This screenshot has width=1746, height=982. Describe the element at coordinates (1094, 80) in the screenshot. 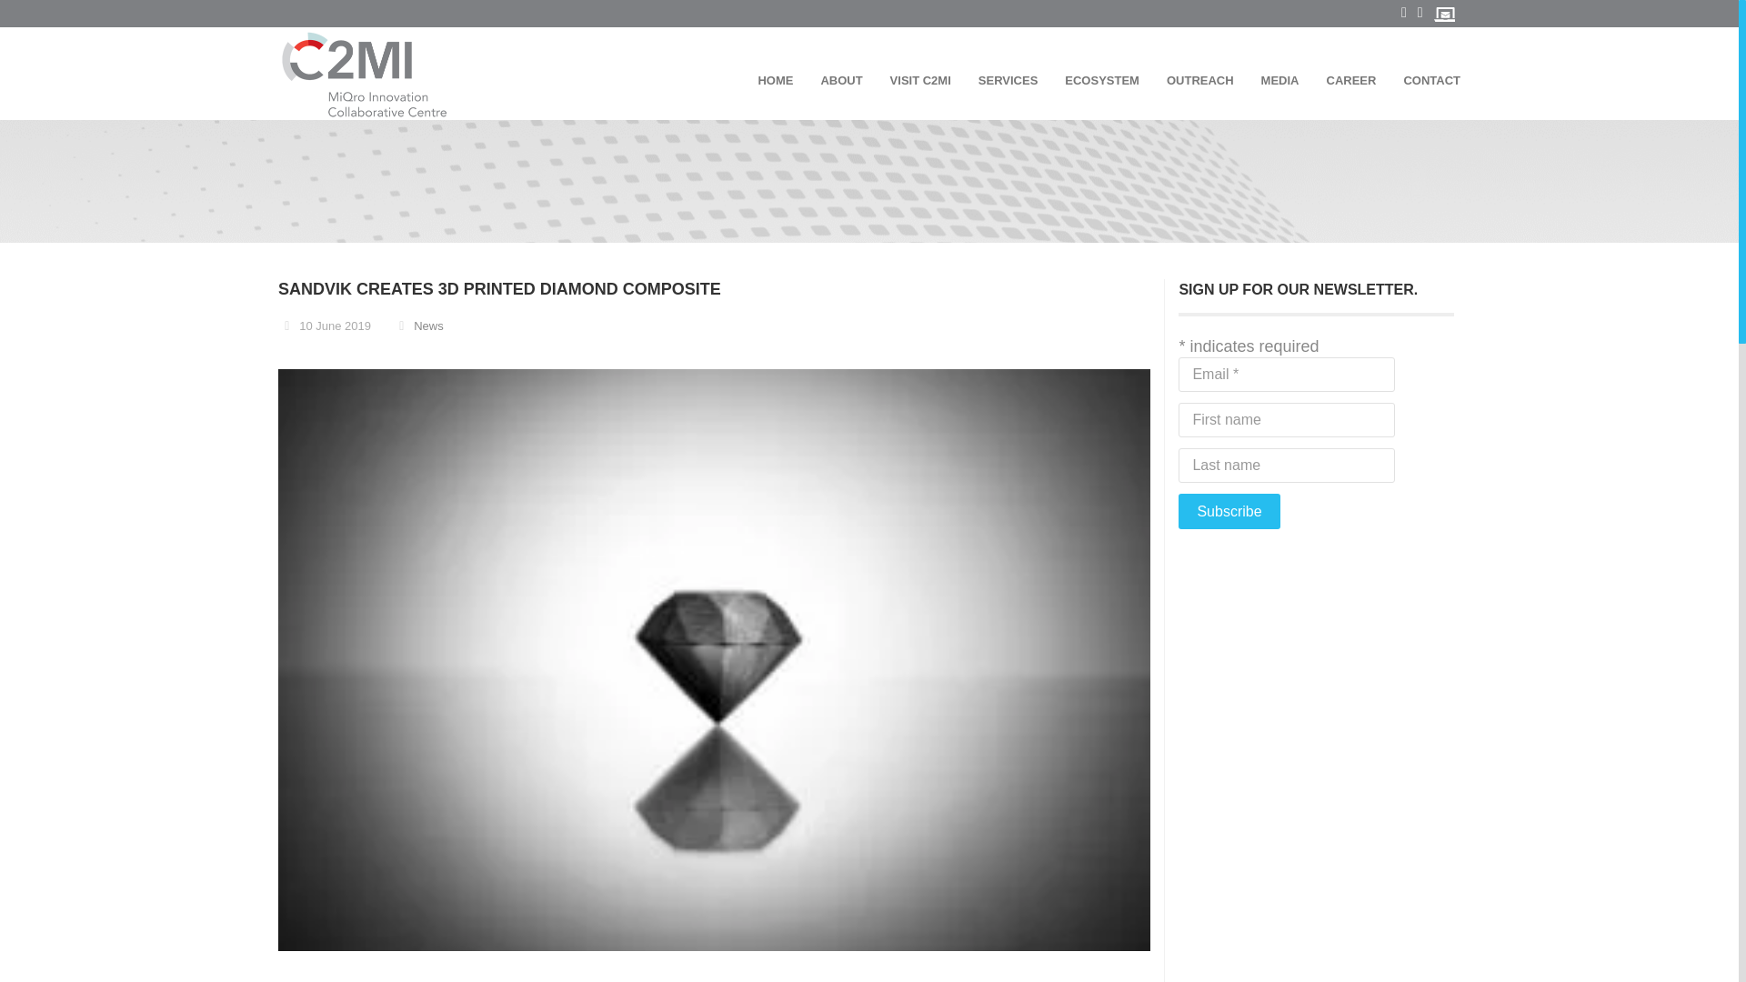

I see `ECOSYSTEM` at that location.